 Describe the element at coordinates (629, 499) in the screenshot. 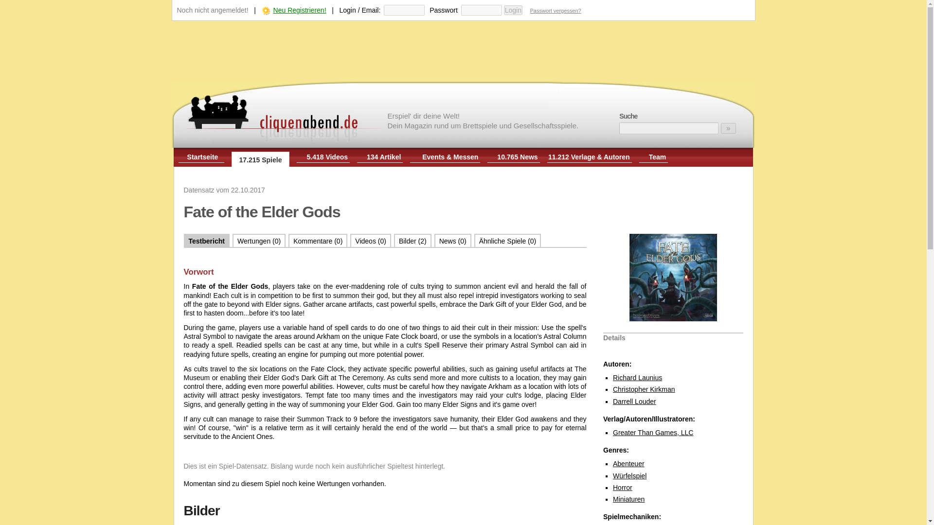

I see `Miniaturen` at that location.